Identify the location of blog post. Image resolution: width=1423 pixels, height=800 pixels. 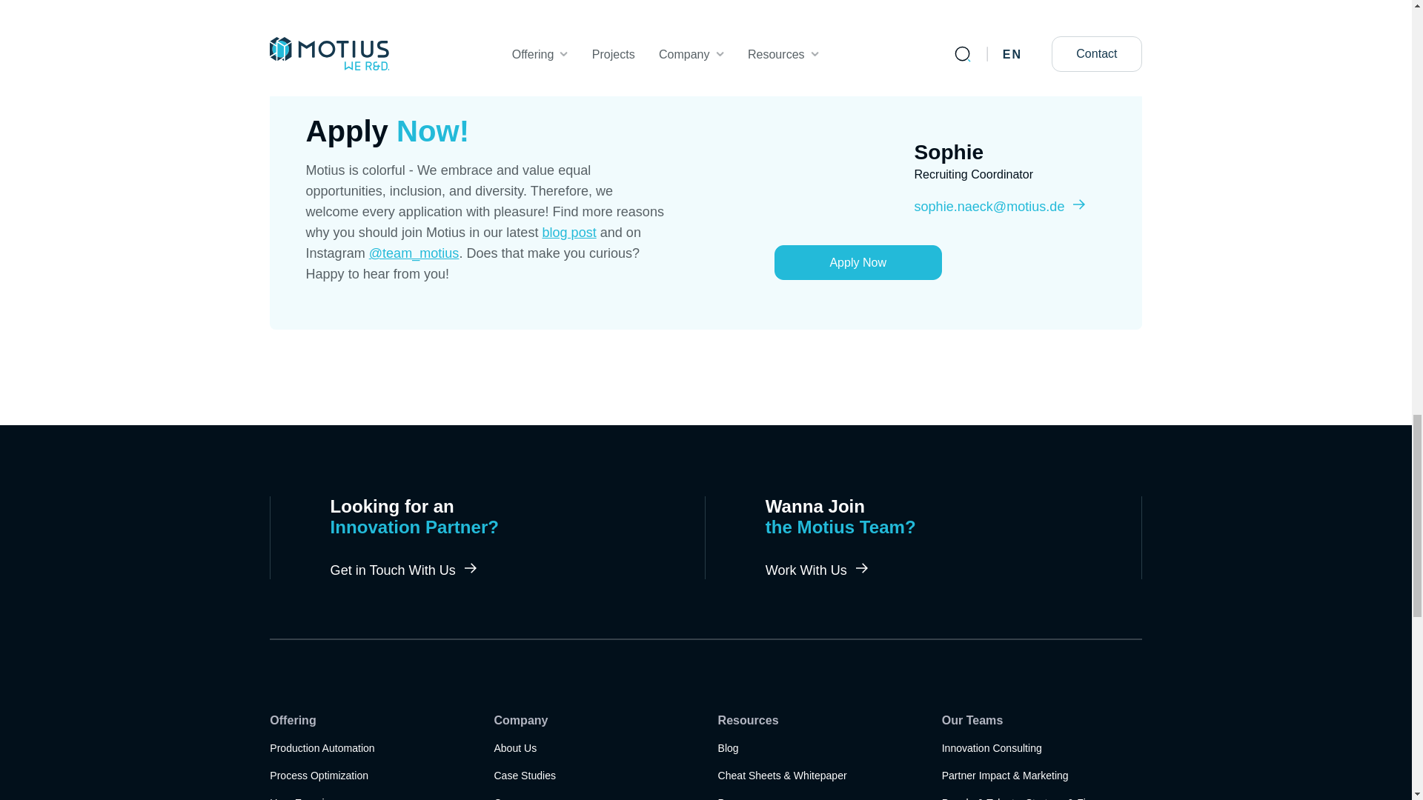
(525, 776).